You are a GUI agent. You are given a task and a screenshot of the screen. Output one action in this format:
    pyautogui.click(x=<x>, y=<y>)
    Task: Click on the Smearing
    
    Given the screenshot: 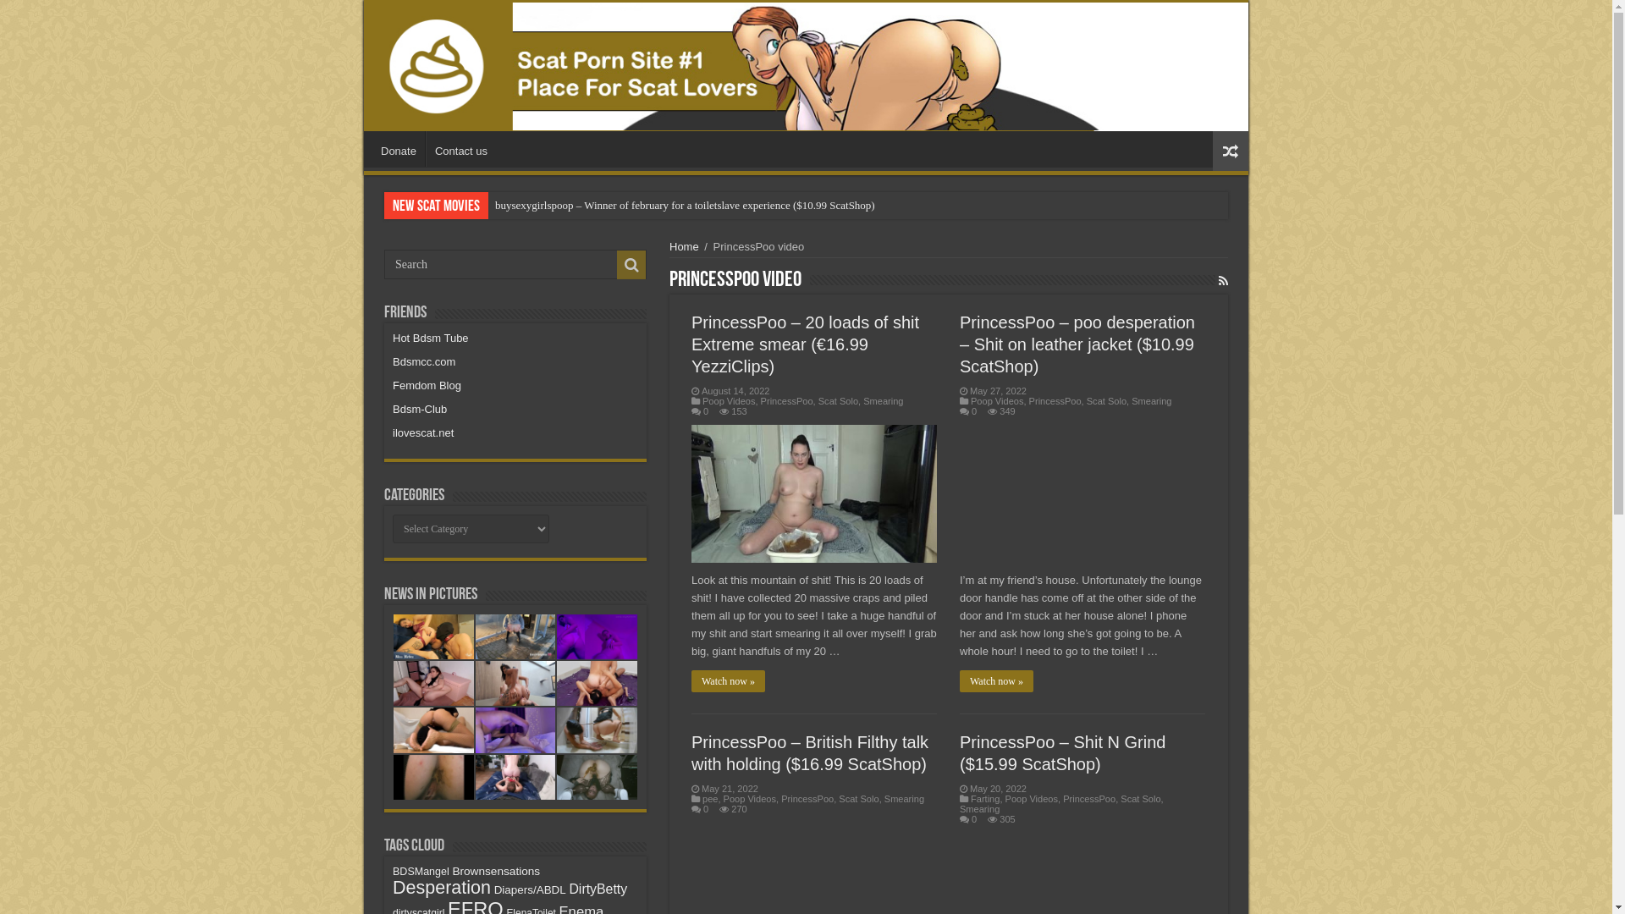 What is the action you would take?
    pyautogui.click(x=904, y=799)
    